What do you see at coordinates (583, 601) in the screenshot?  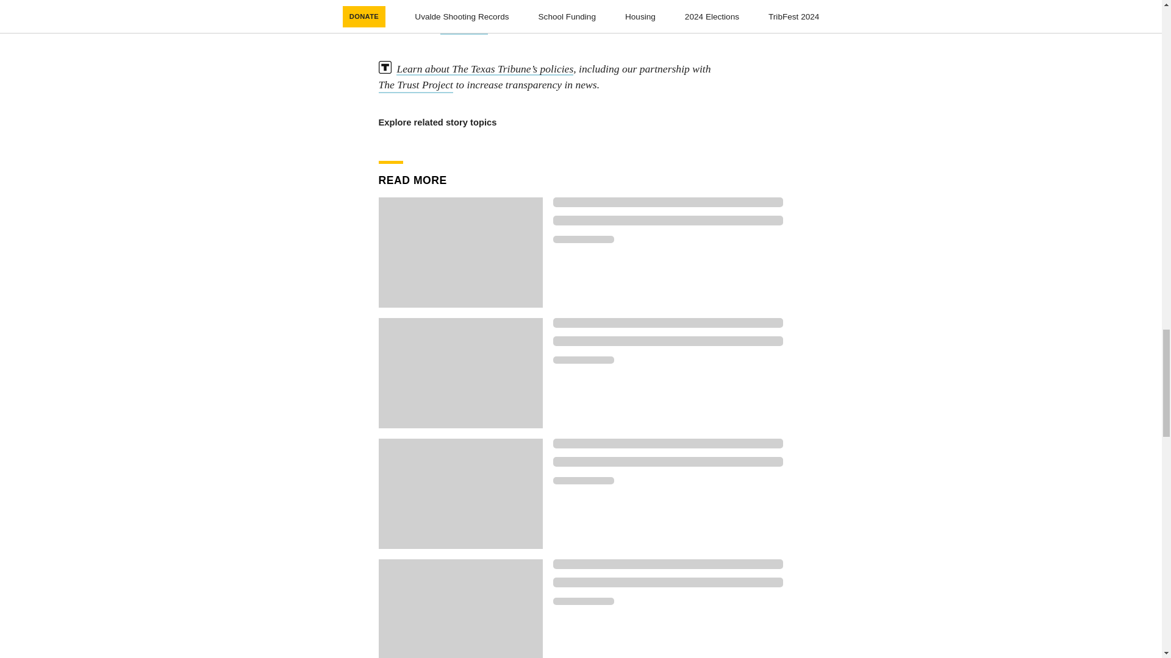 I see `Loading indicator` at bounding box center [583, 601].